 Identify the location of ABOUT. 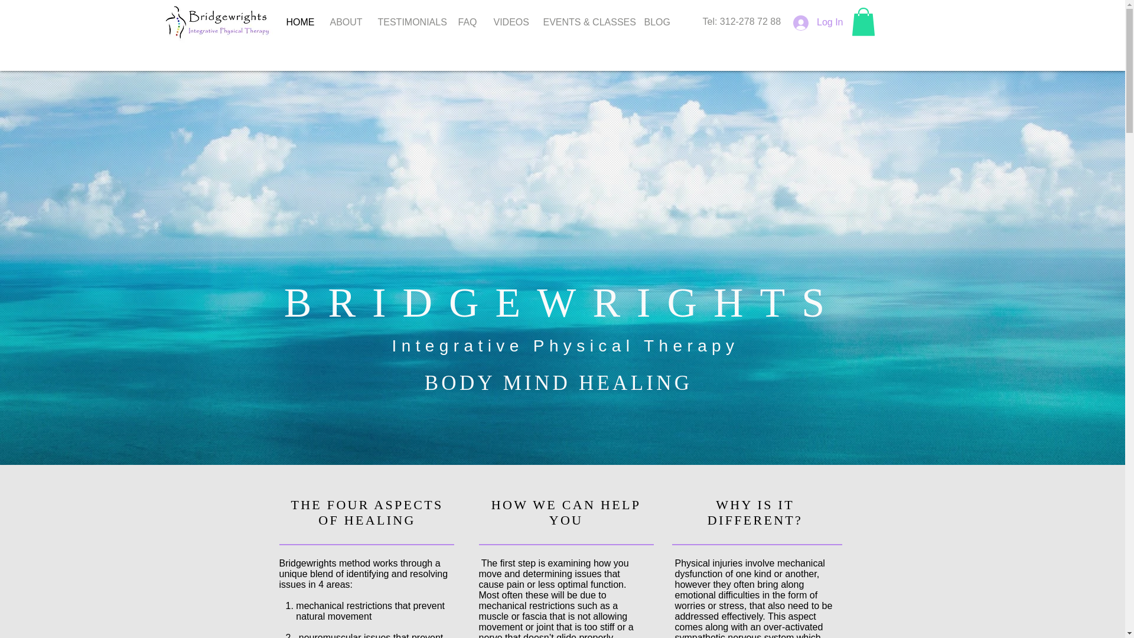
(345, 22).